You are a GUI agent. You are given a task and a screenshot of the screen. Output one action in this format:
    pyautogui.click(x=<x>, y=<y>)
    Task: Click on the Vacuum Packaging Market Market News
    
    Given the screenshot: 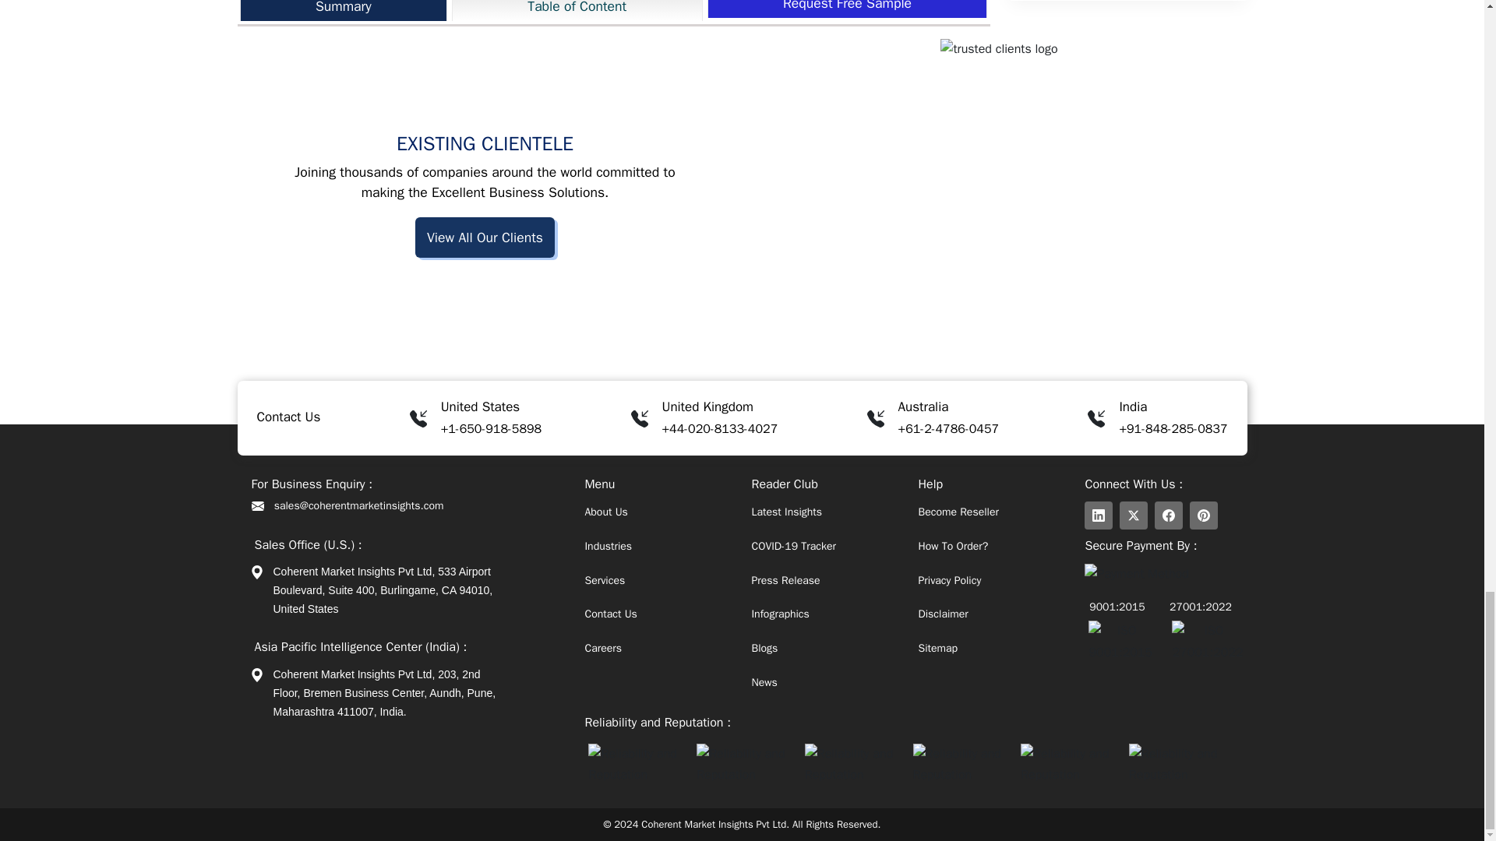 What is the action you would take?
    pyautogui.click(x=355, y=14)
    